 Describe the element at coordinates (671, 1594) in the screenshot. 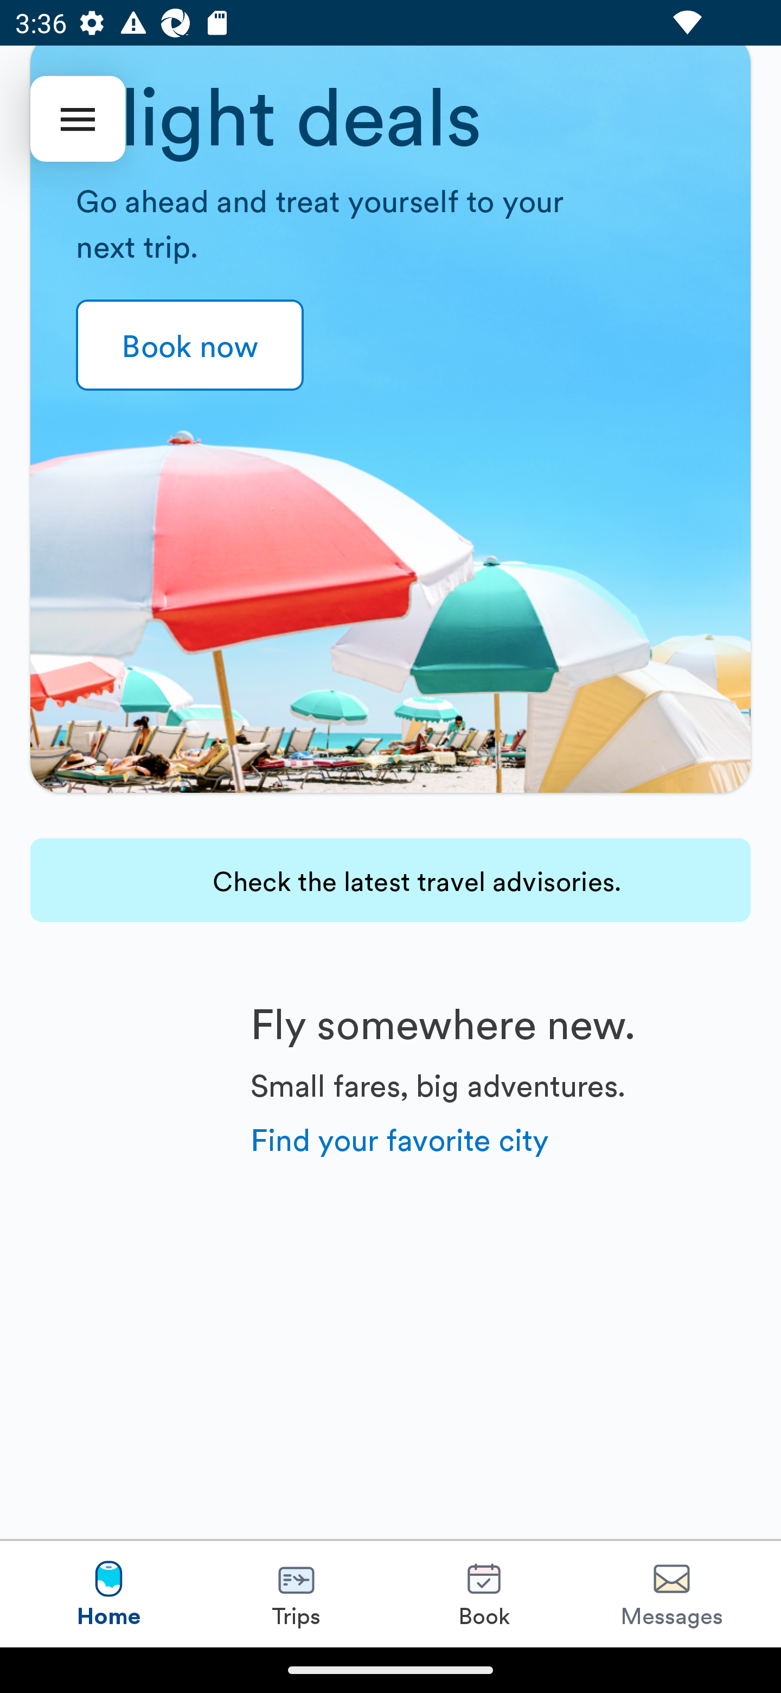

I see `Messages` at that location.